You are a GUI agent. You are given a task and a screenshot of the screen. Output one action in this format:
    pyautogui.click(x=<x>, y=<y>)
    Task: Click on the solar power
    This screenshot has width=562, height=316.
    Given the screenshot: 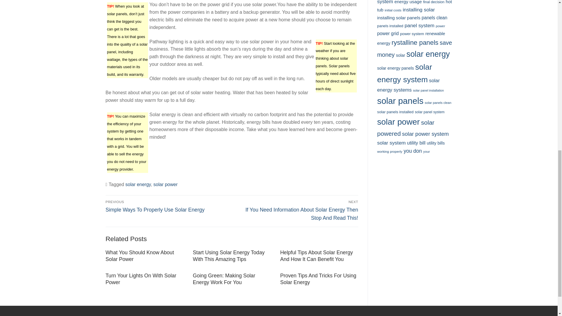 What is the action you would take?
    pyautogui.click(x=165, y=184)
    